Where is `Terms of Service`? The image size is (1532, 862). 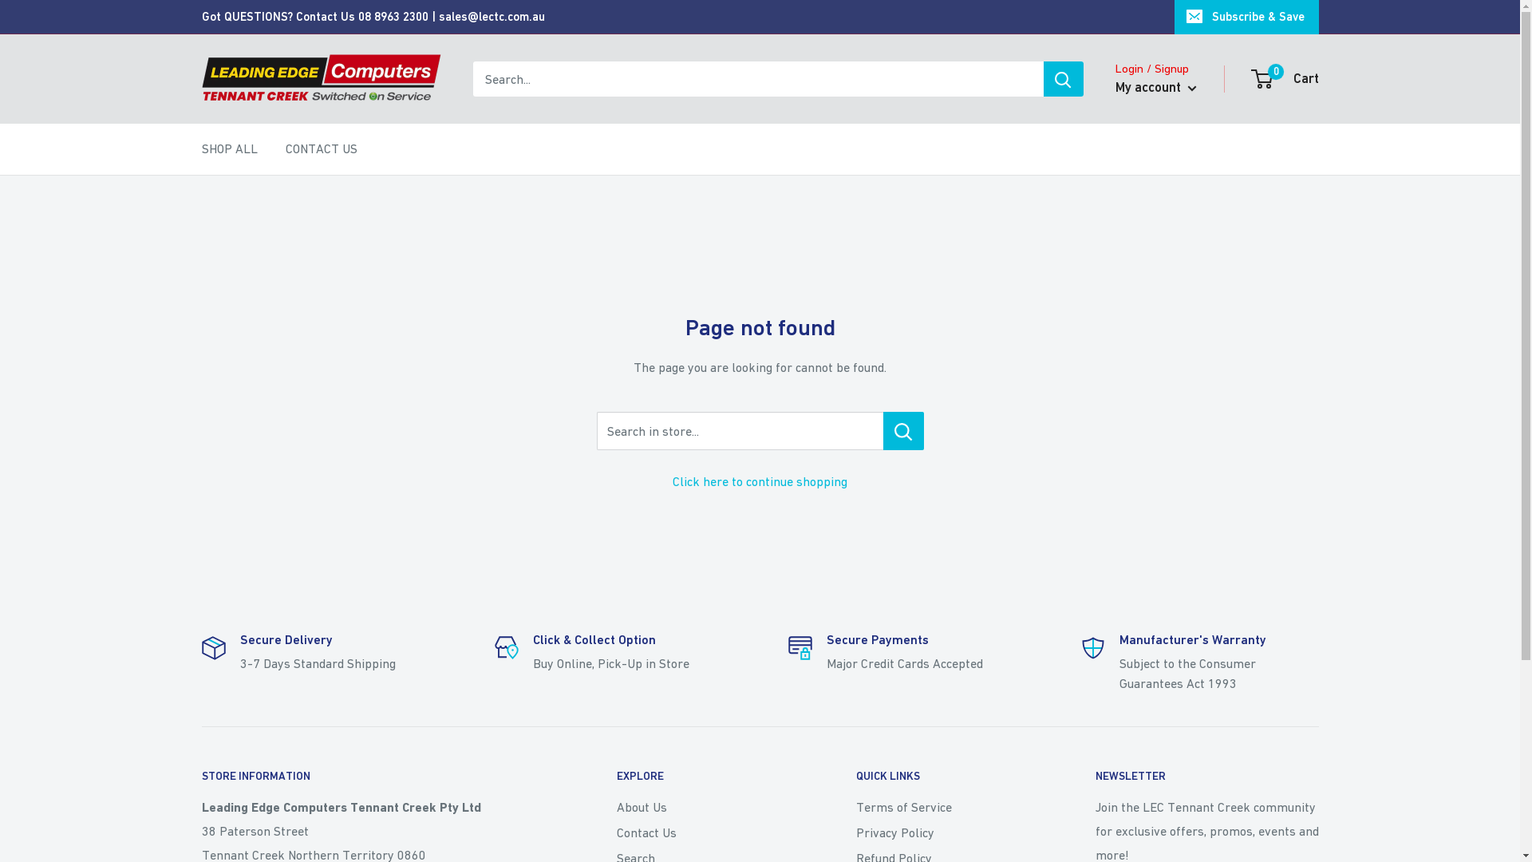 Terms of Service is located at coordinates (947, 807).